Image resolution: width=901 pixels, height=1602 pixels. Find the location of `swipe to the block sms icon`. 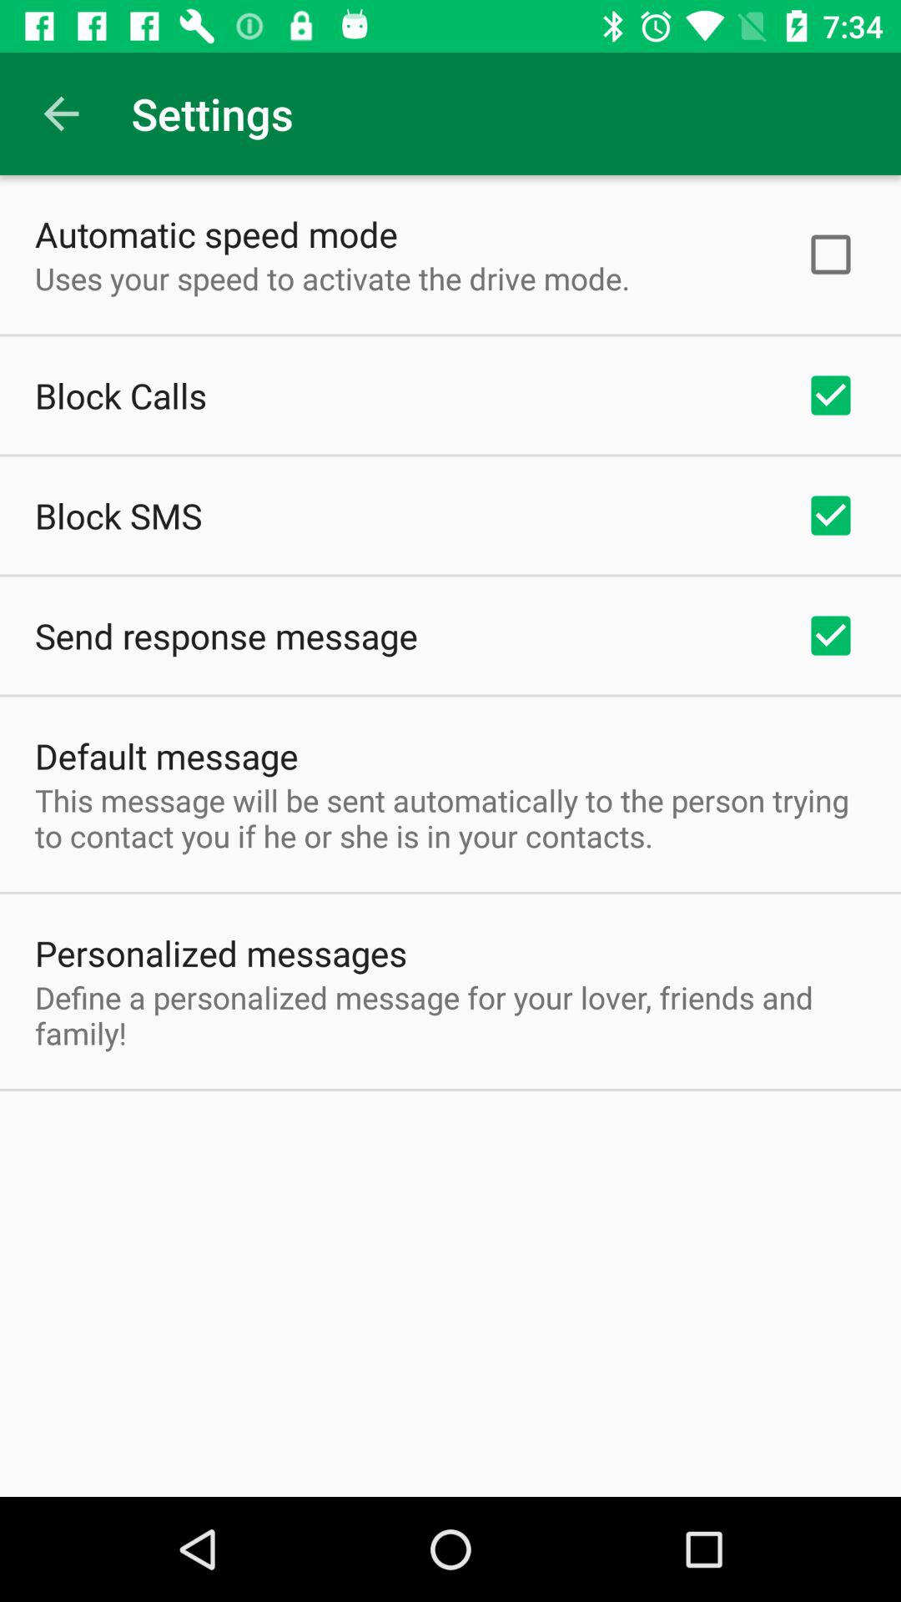

swipe to the block sms icon is located at coordinates (118, 516).